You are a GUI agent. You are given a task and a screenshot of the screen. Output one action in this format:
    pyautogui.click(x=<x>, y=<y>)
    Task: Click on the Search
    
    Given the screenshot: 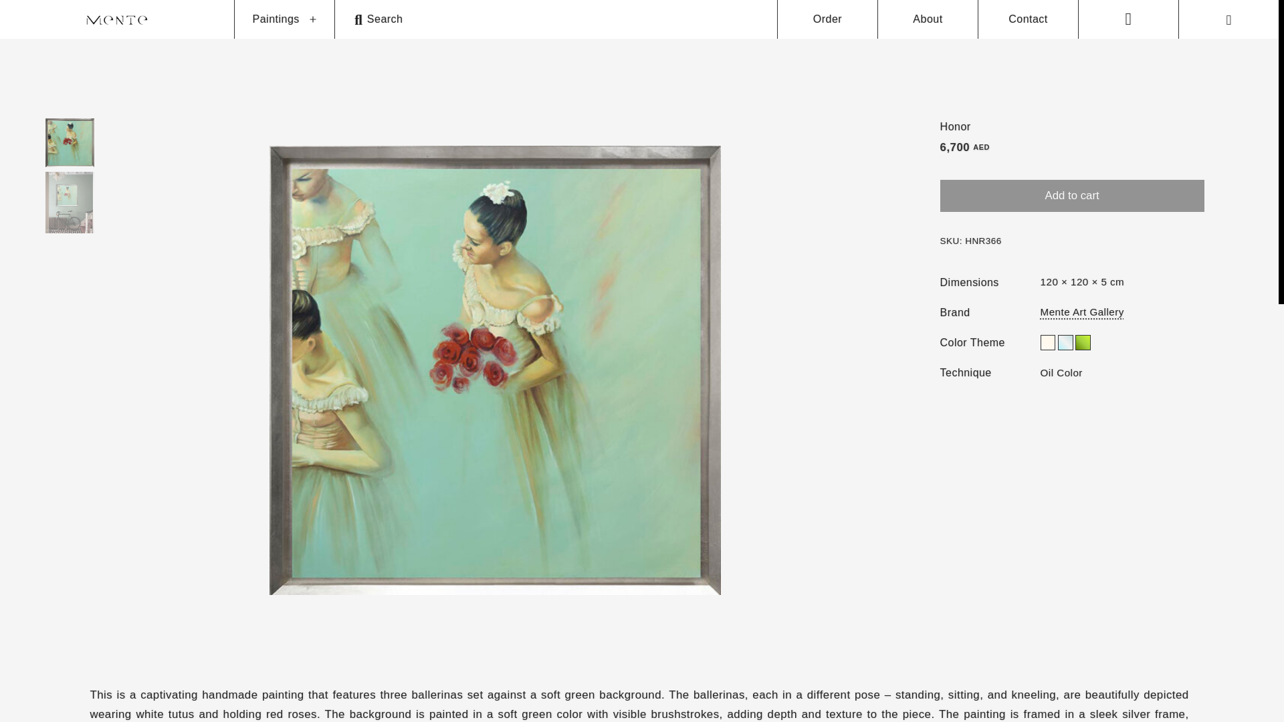 What is the action you would take?
    pyautogui.click(x=556, y=19)
    